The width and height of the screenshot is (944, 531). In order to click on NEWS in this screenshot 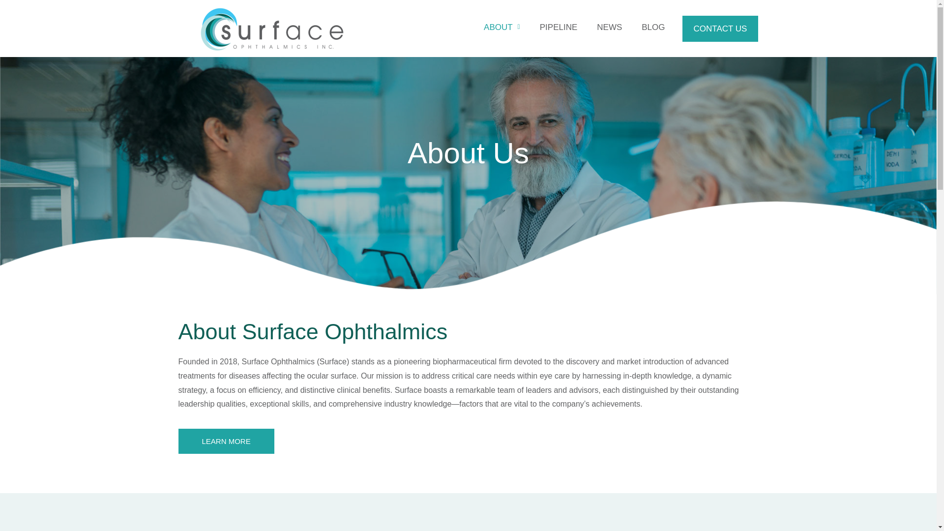, I will do `click(609, 27)`.